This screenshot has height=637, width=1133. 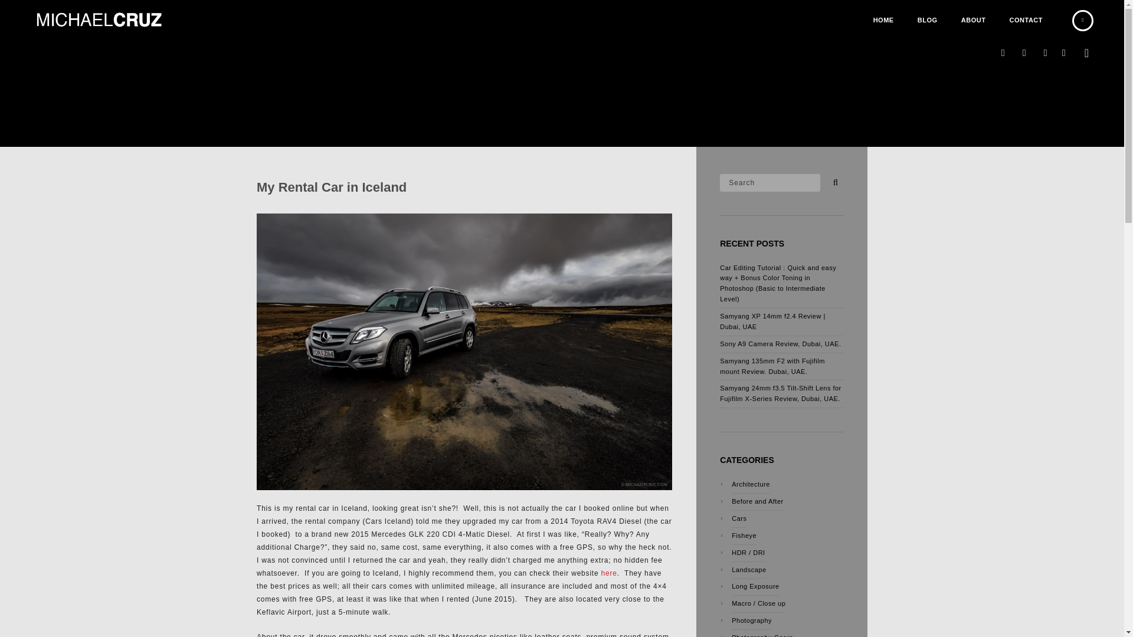 I want to click on BLOG, so click(x=928, y=20).